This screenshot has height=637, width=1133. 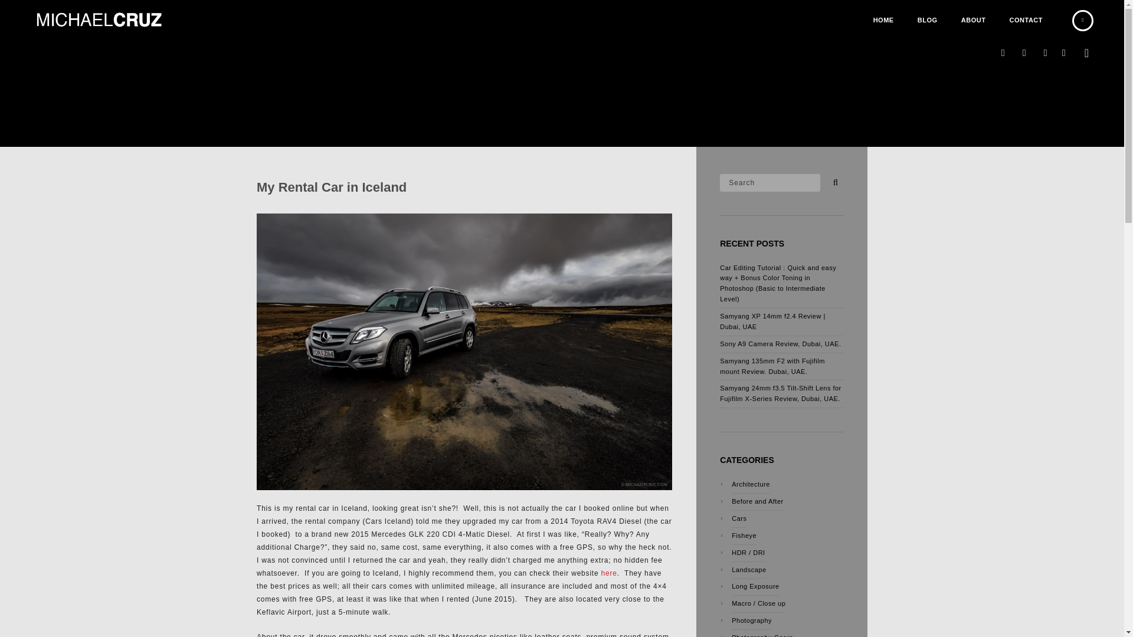 I want to click on BLOG, so click(x=928, y=20).